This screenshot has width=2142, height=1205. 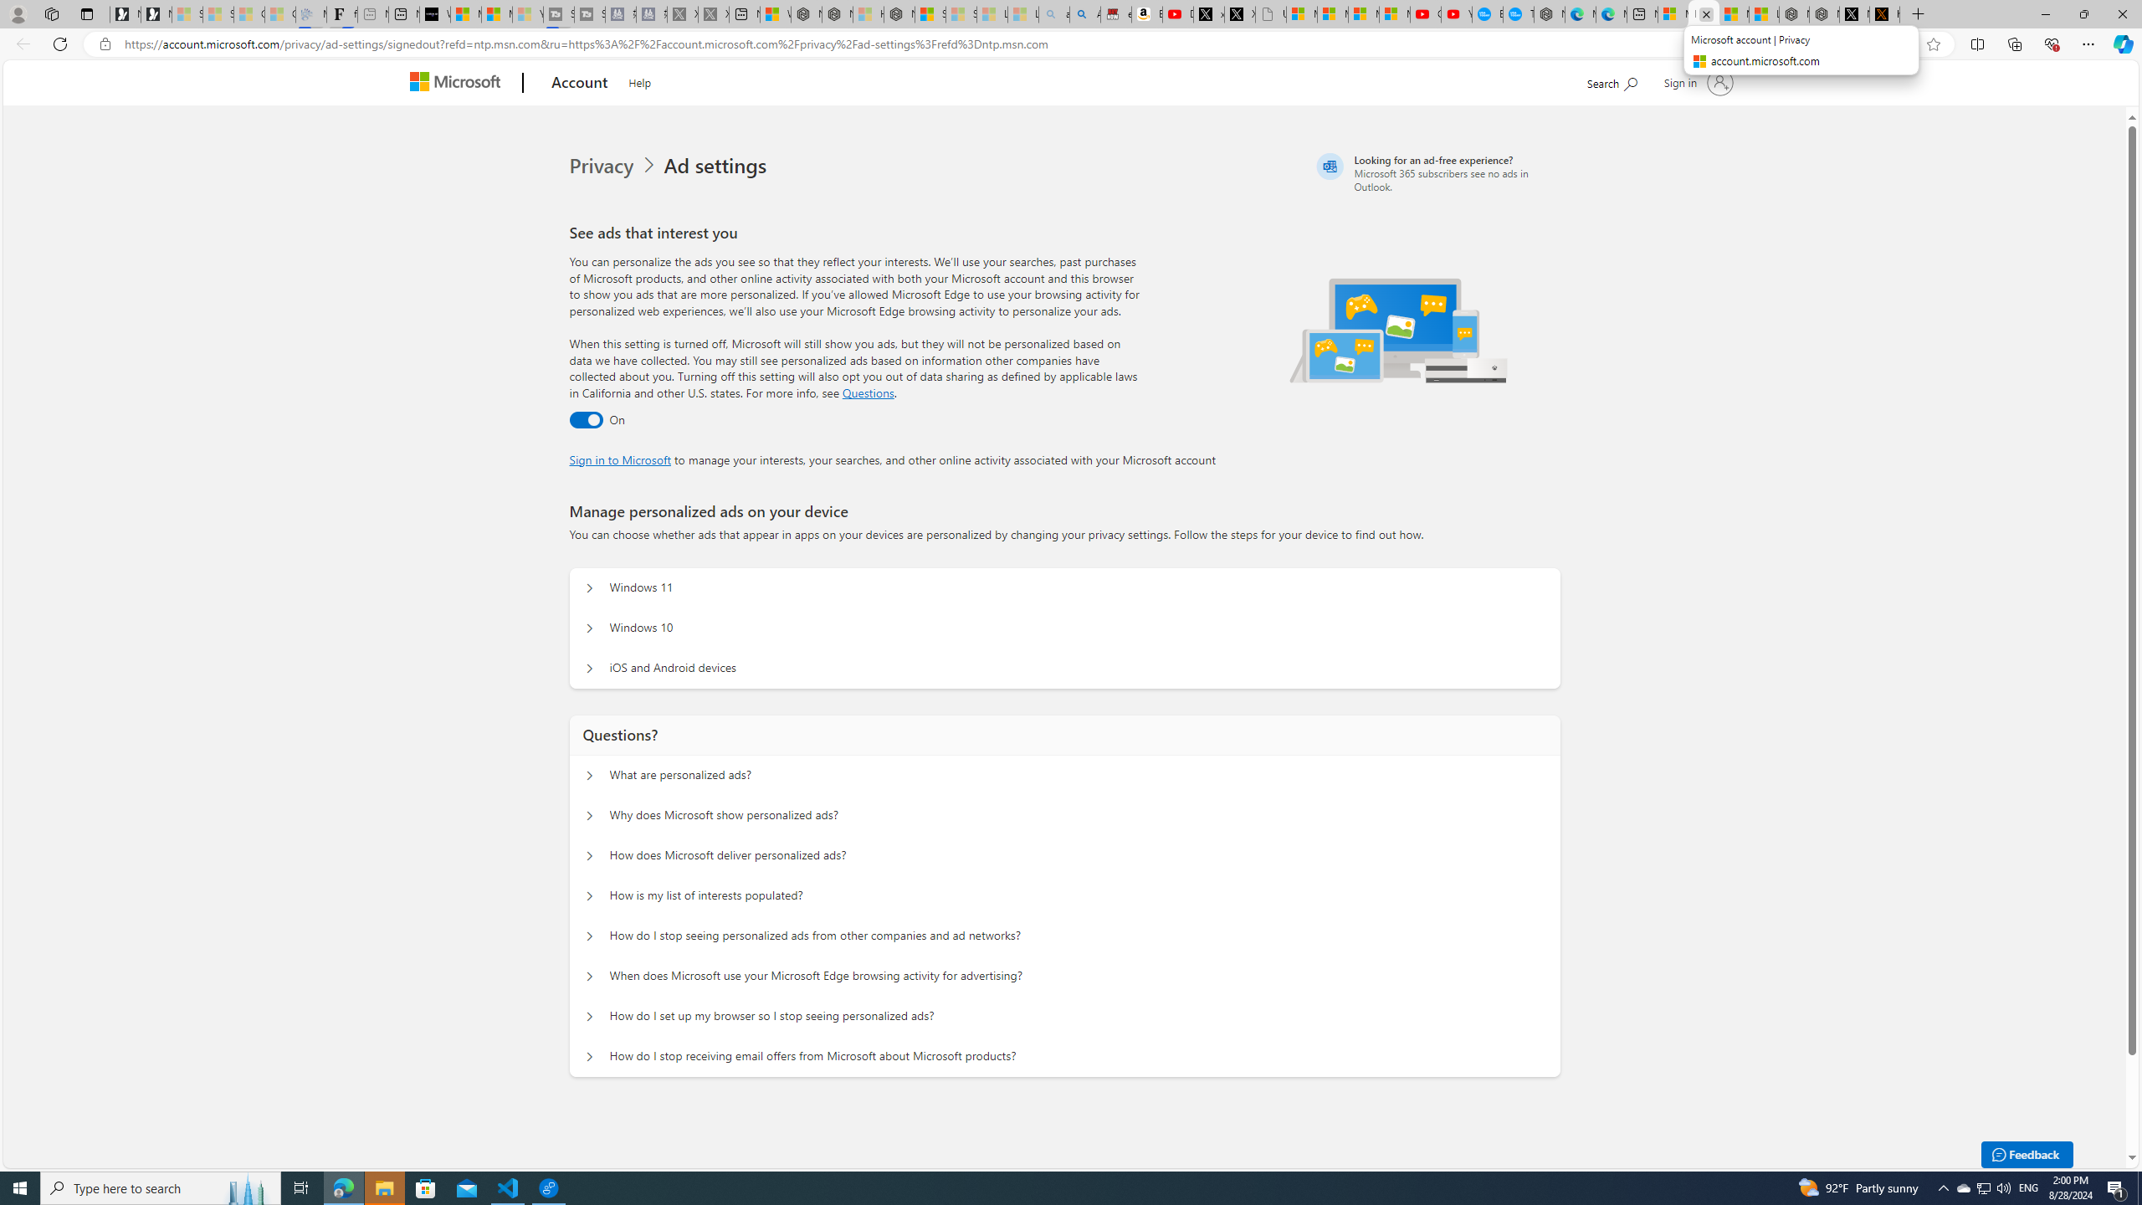 What do you see at coordinates (590, 895) in the screenshot?
I see `Questions? How is my list of interests populated?` at bounding box center [590, 895].